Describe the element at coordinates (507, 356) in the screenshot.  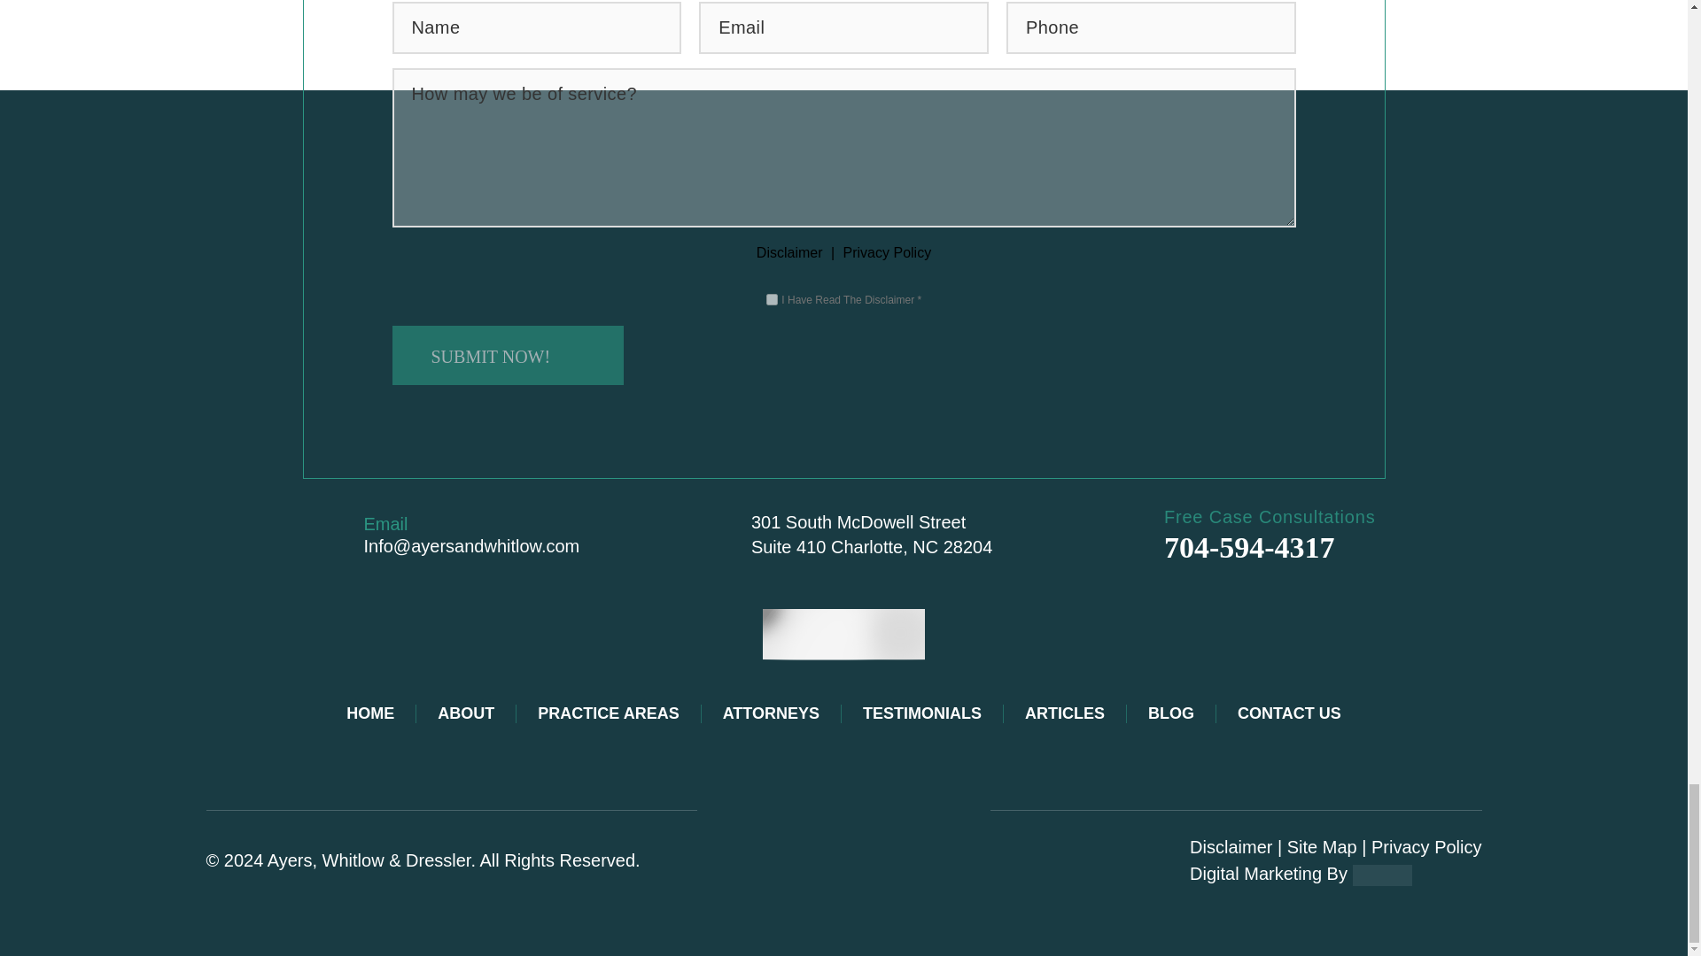
I see `Submit Now!` at that location.